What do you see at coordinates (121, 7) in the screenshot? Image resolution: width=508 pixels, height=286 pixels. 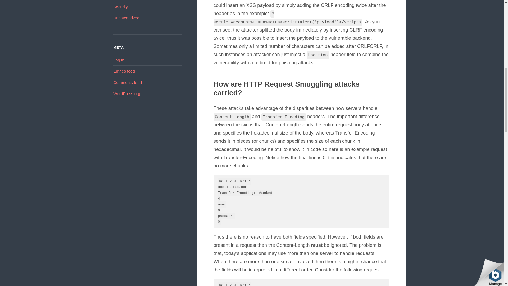 I see `Security` at bounding box center [121, 7].